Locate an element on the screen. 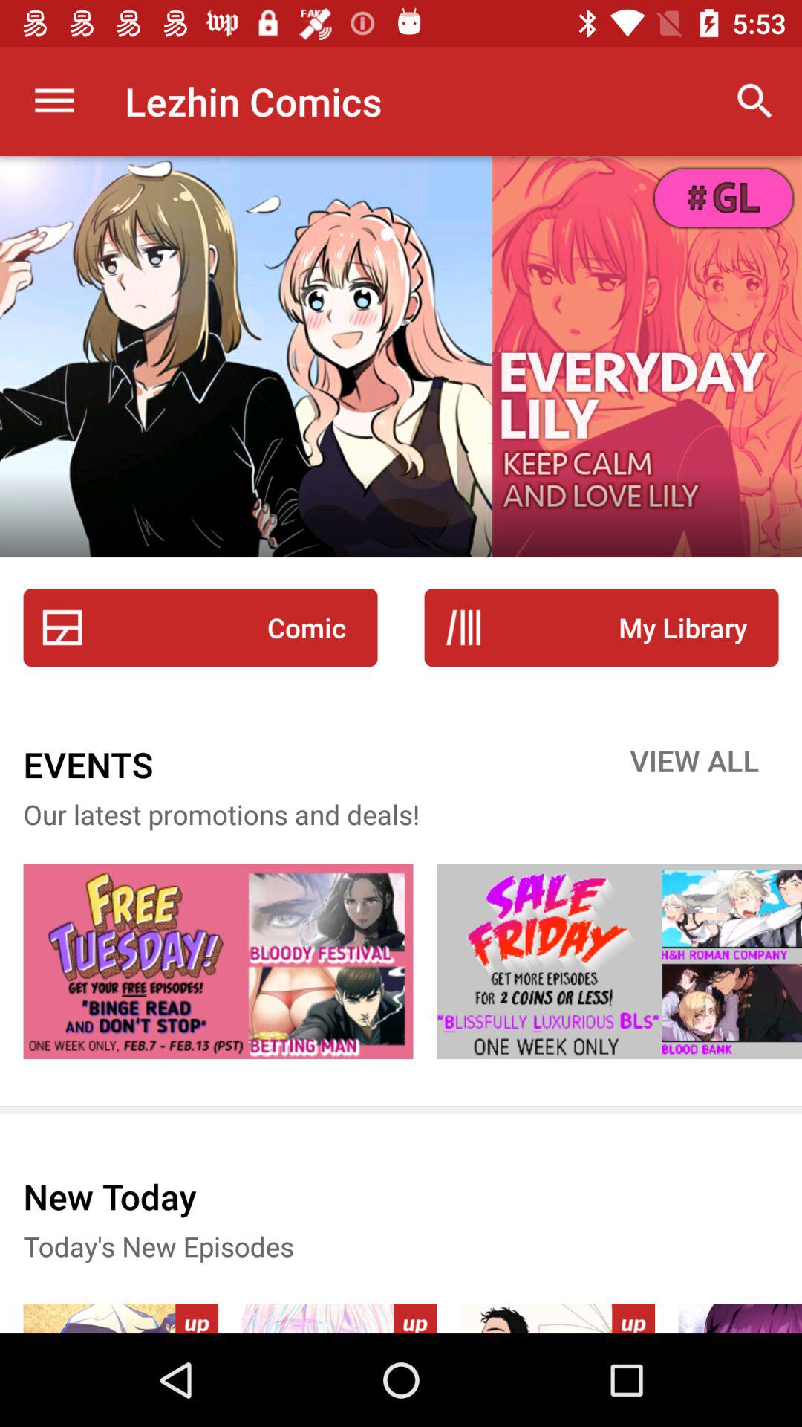  open image related link is located at coordinates (218, 962).